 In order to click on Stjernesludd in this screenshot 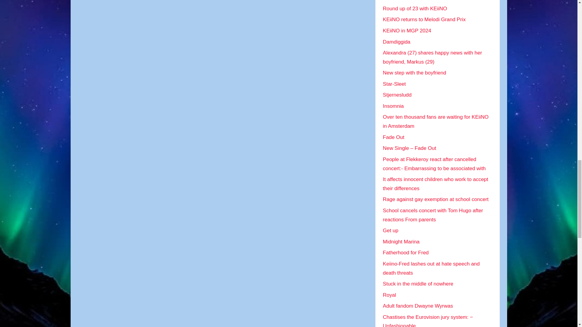, I will do `click(397, 94)`.